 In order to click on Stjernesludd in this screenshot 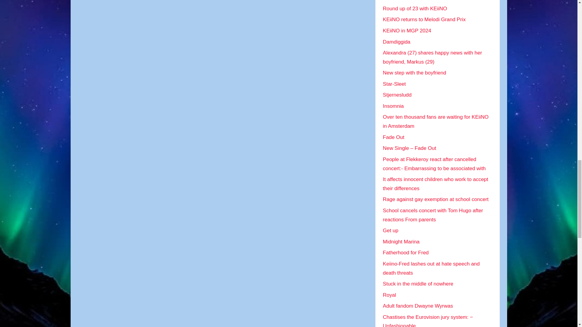, I will do `click(397, 94)`.